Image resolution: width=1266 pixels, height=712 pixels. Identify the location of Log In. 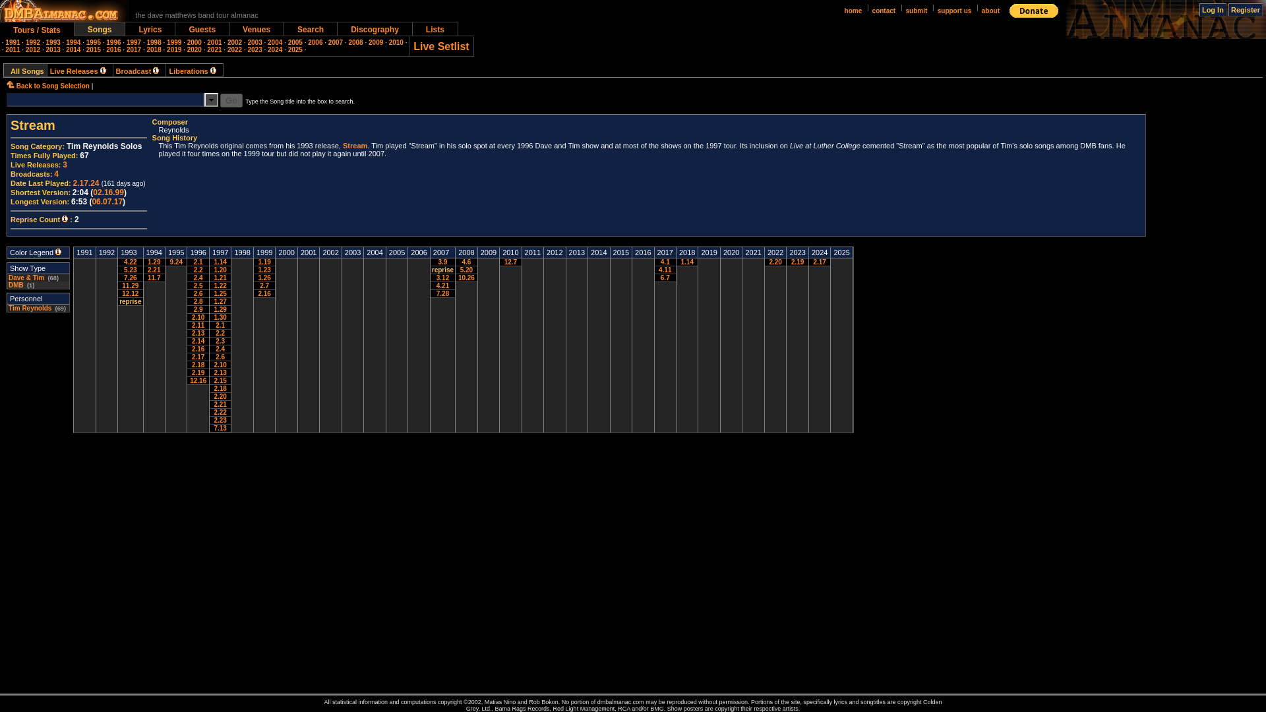
(1213, 9).